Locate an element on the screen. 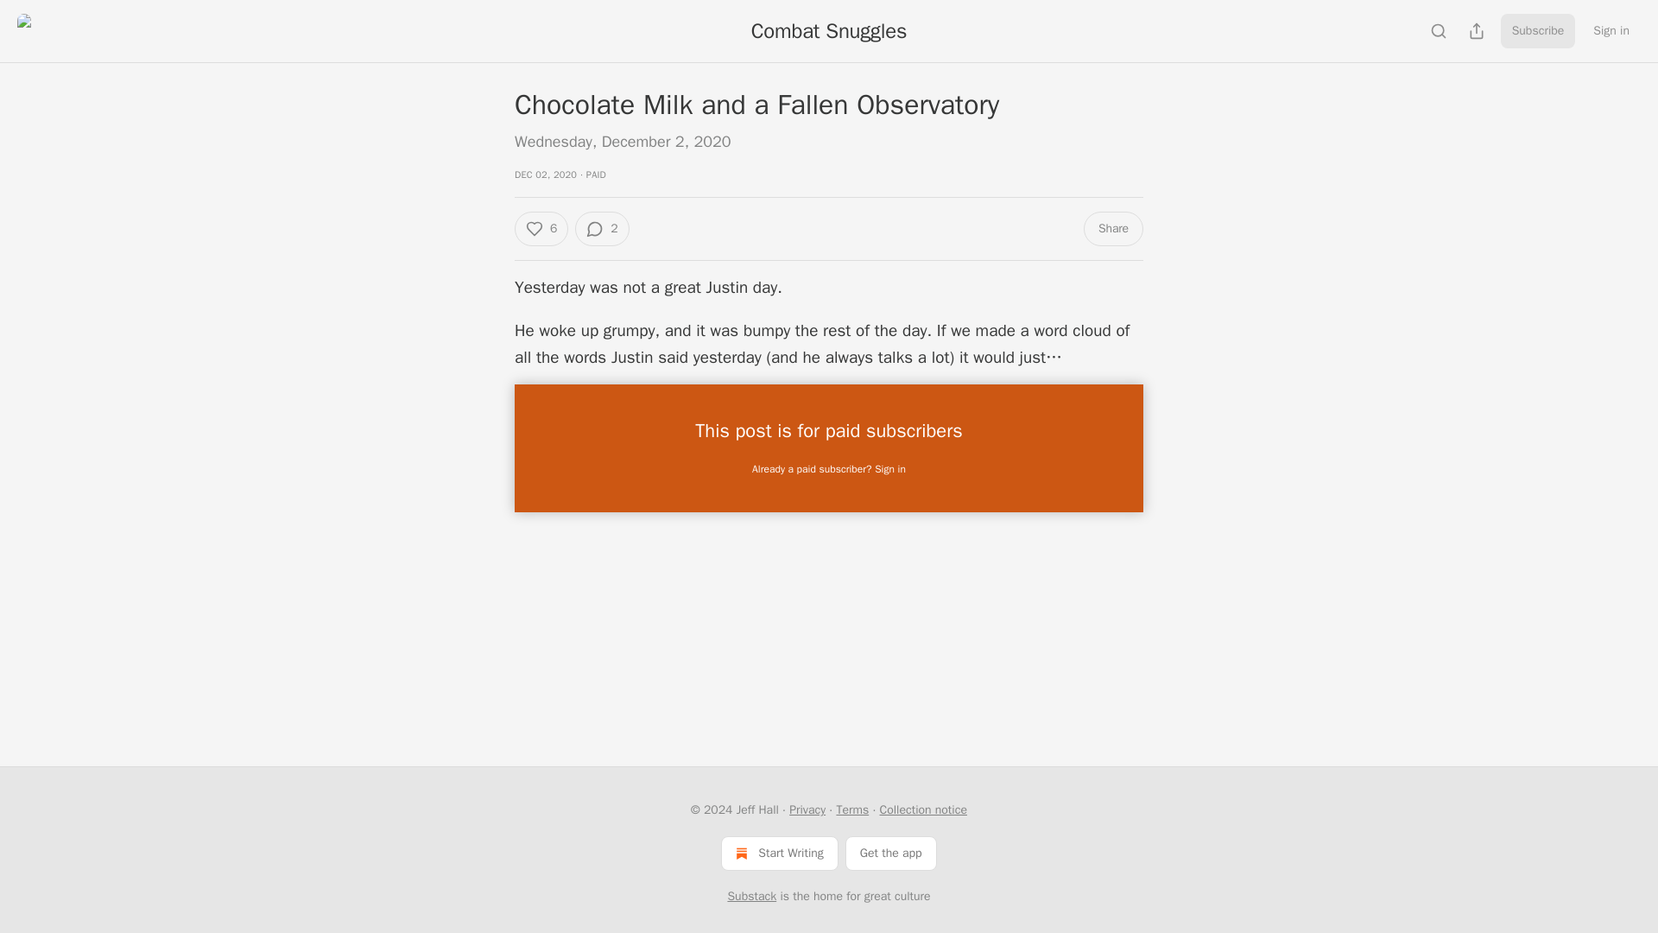 The height and width of the screenshot is (933, 1658). Get the app is located at coordinates (891, 853).